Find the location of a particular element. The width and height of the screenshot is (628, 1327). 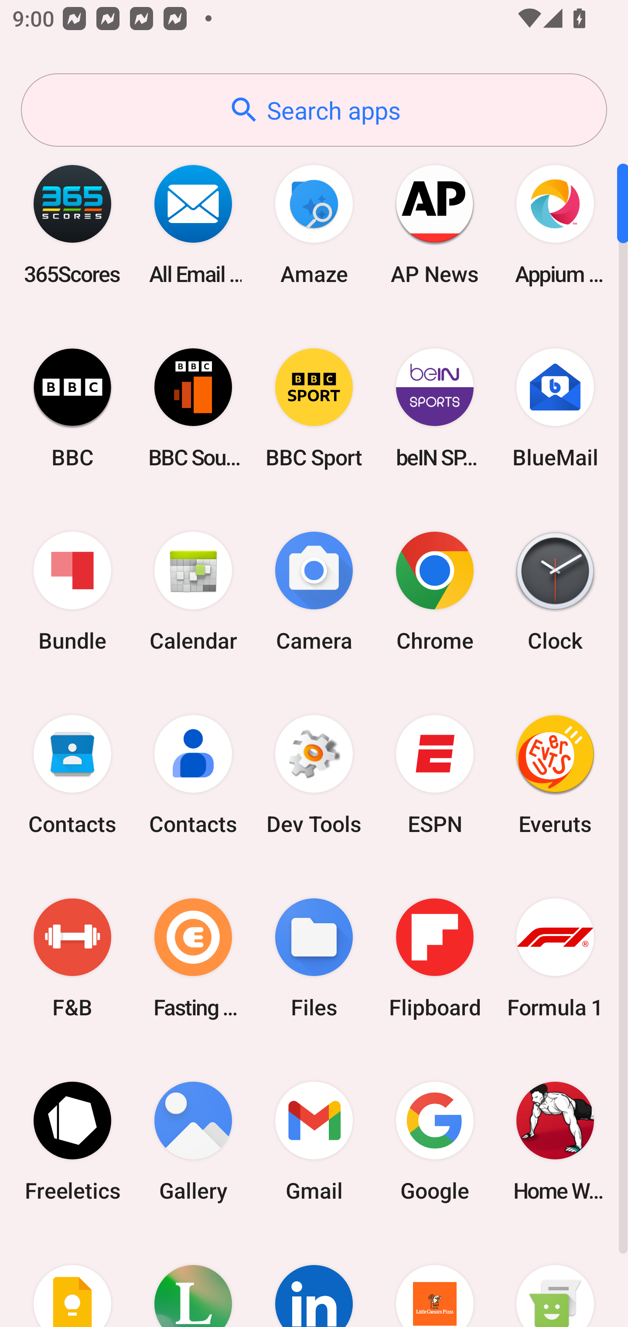

Fasting Coach is located at coordinates (193, 958).